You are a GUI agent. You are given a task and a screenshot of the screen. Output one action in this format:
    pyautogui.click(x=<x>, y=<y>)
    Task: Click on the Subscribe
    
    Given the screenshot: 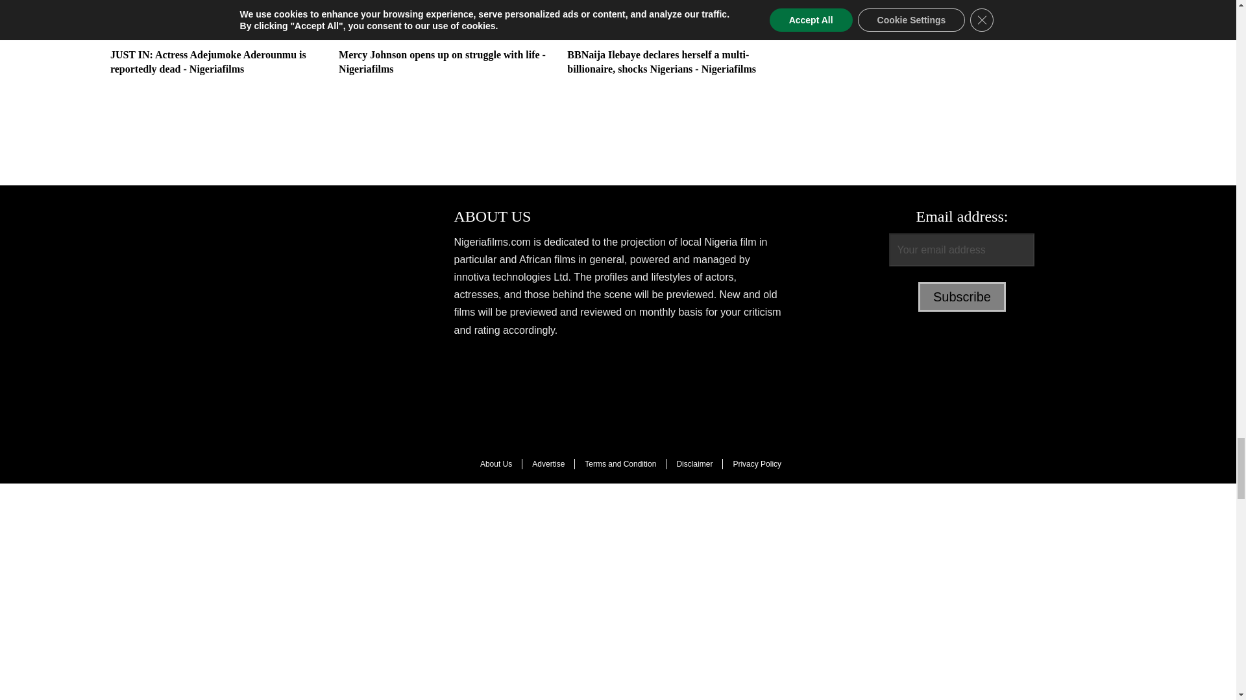 What is the action you would take?
    pyautogui.click(x=962, y=297)
    